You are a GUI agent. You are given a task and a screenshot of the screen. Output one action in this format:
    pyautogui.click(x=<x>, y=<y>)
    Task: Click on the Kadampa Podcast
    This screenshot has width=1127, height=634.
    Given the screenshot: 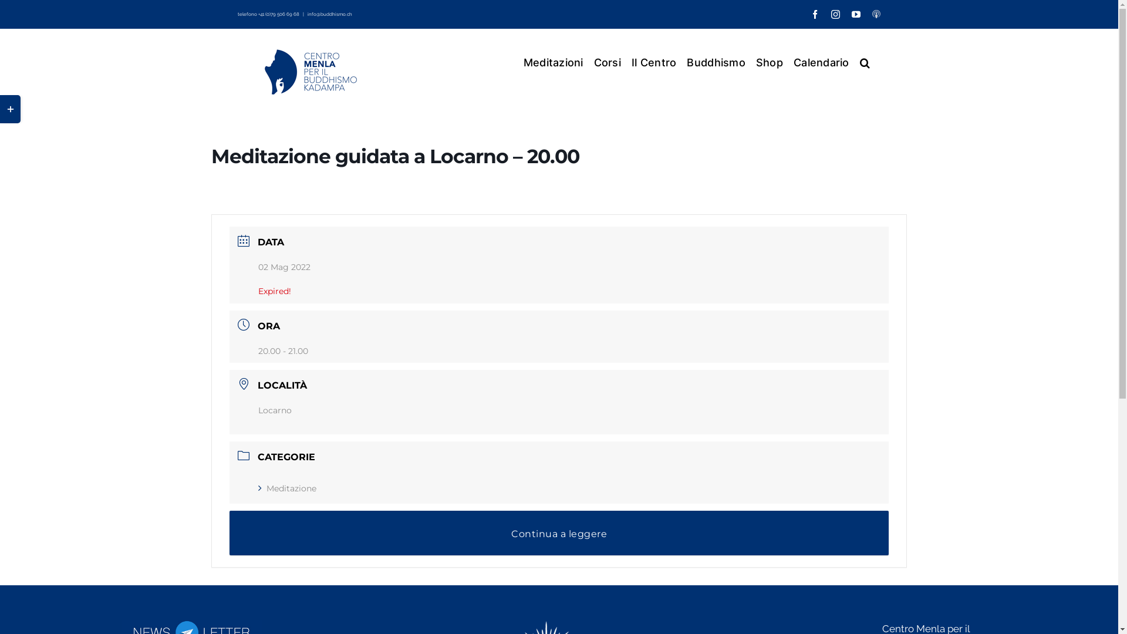 What is the action you would take?
    pyautogui.click(x=876, y=14)
    